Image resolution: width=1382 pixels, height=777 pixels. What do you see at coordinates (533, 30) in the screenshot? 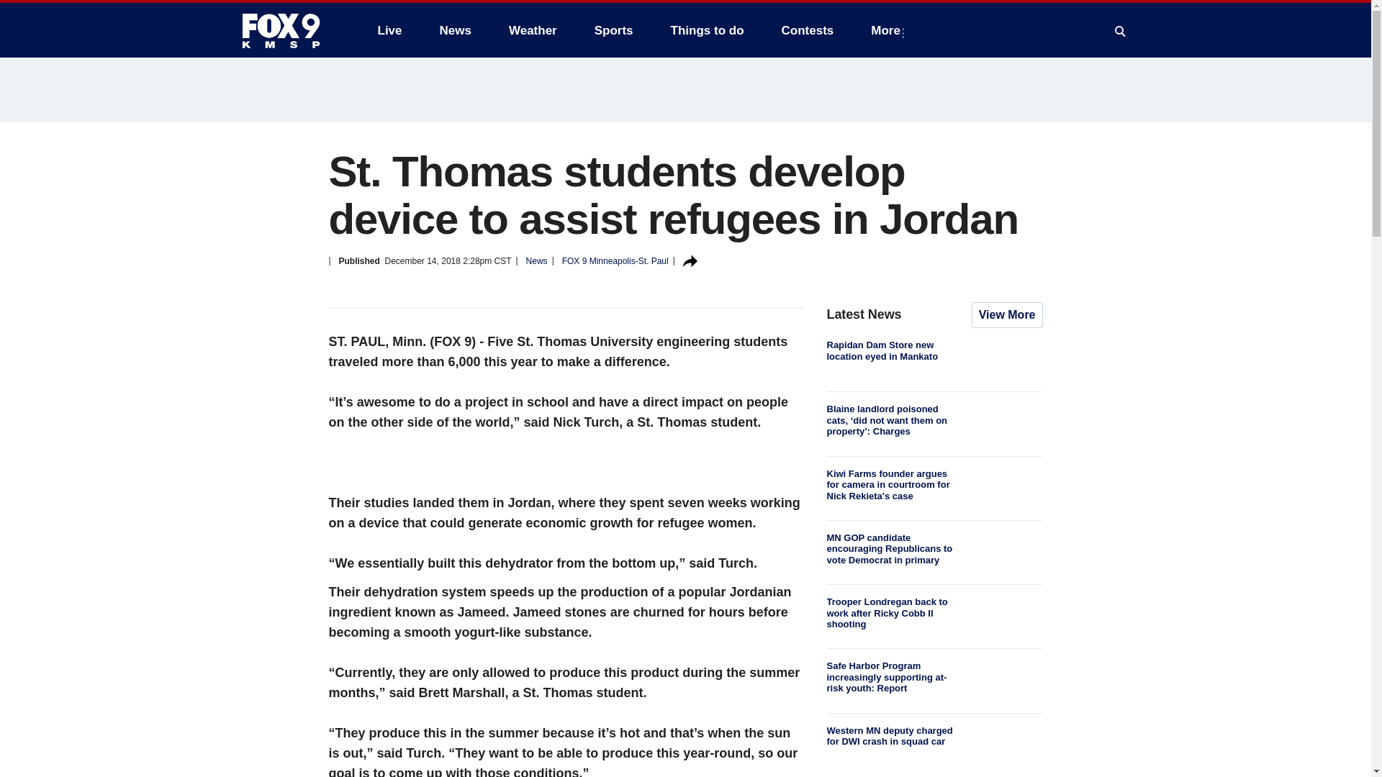
I see `Weather` at bounding box center [533, 30].